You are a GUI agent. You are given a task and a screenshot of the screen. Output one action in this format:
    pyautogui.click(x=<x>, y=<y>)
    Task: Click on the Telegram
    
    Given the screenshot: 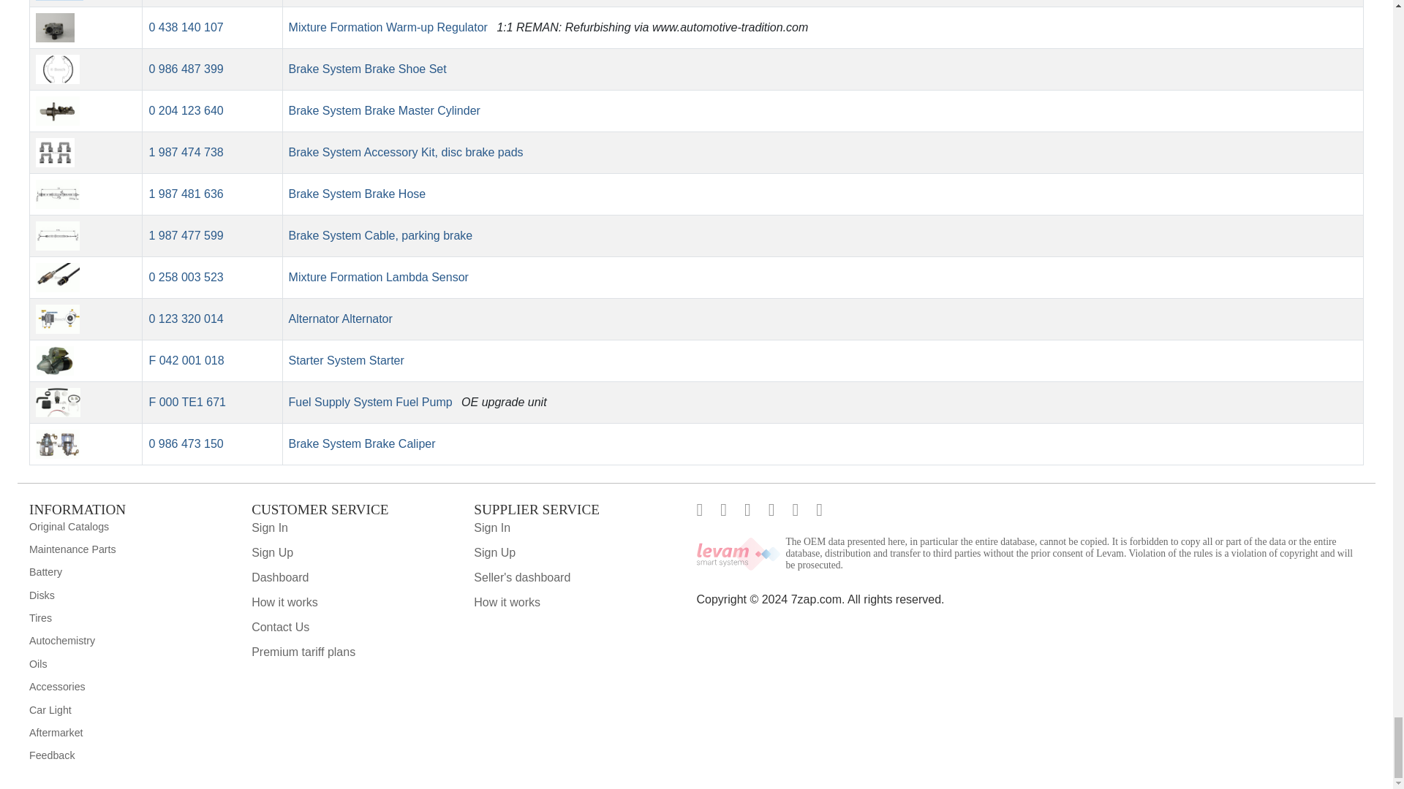 What is the action you would take?
    pyautogui.click(x=828, y=509)
    